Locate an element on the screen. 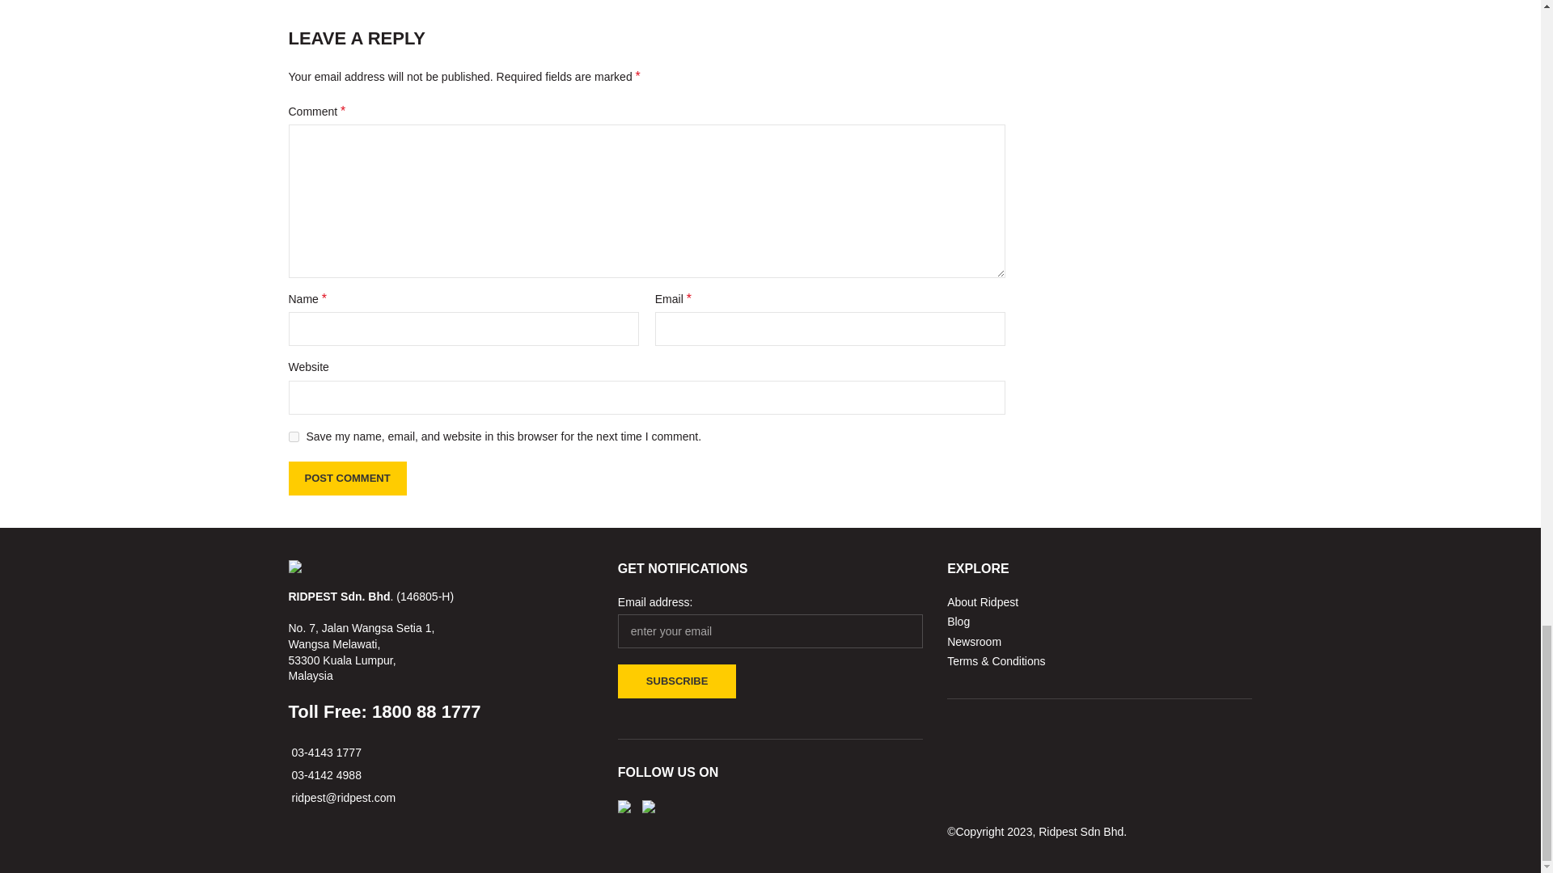  Post Comment is located at coordinates (346, 479).